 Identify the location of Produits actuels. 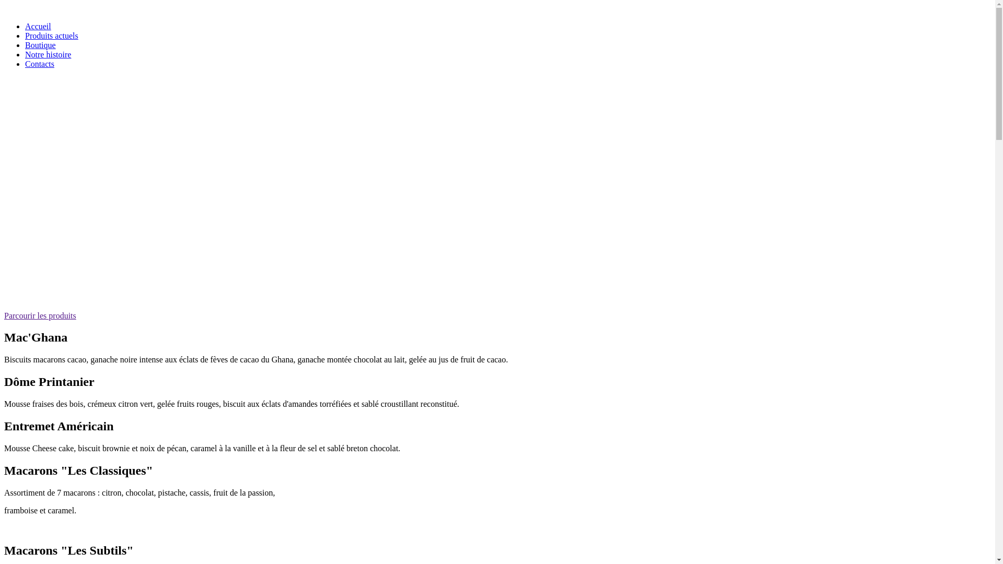
(52, 36).